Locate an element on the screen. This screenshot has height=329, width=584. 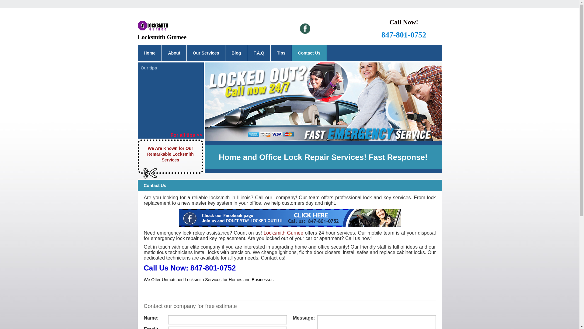
F.A.Q is located at coordinates (259, 53).